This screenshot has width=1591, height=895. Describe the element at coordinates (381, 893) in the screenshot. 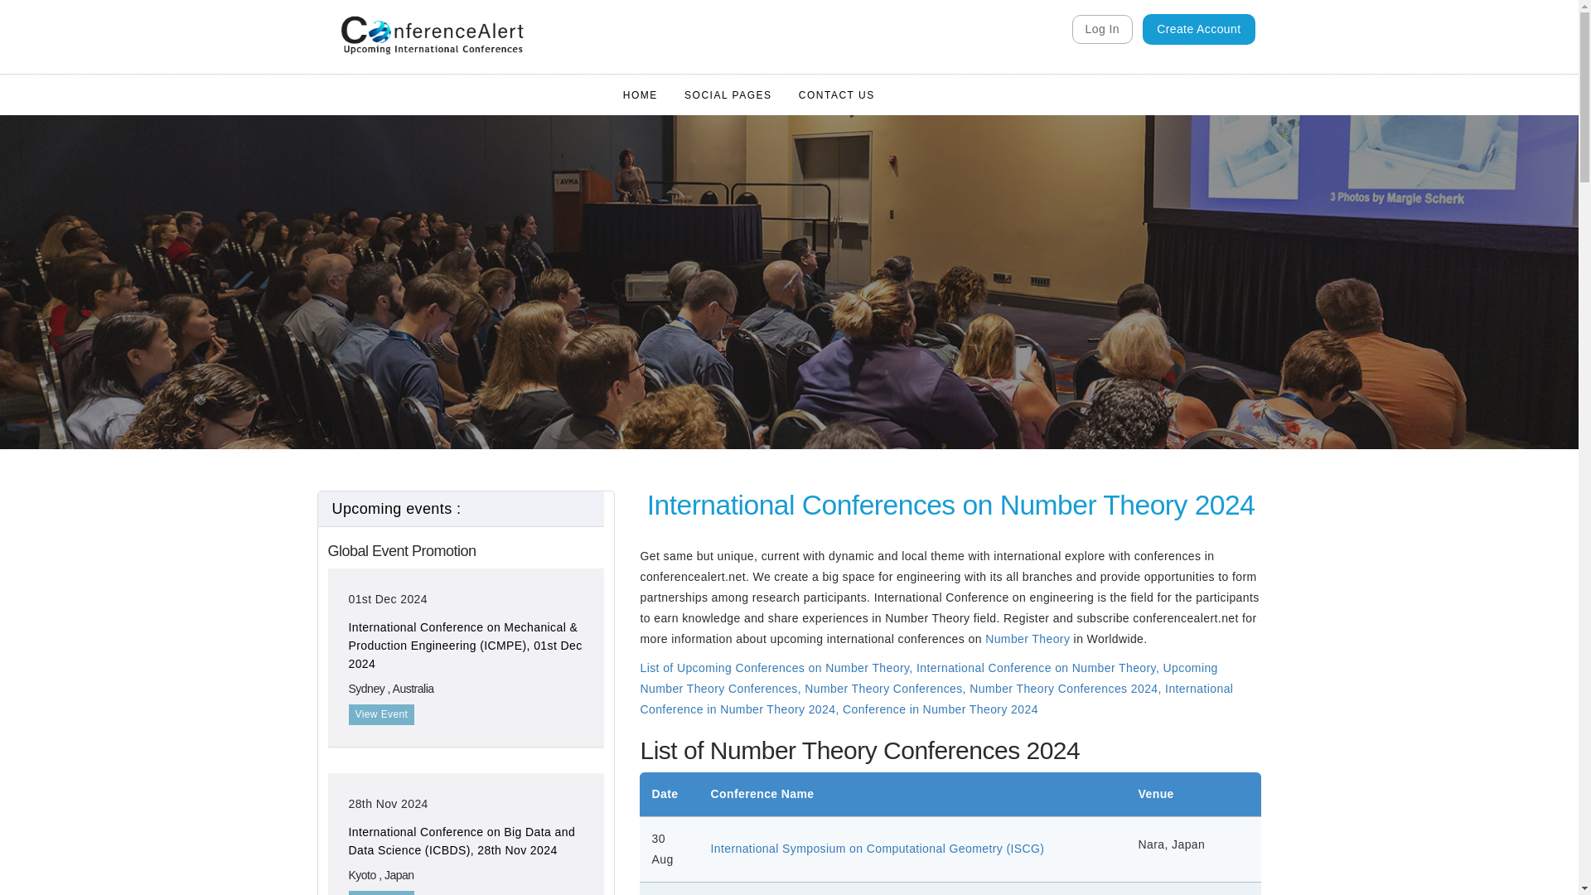

I see `View Event` at that location.